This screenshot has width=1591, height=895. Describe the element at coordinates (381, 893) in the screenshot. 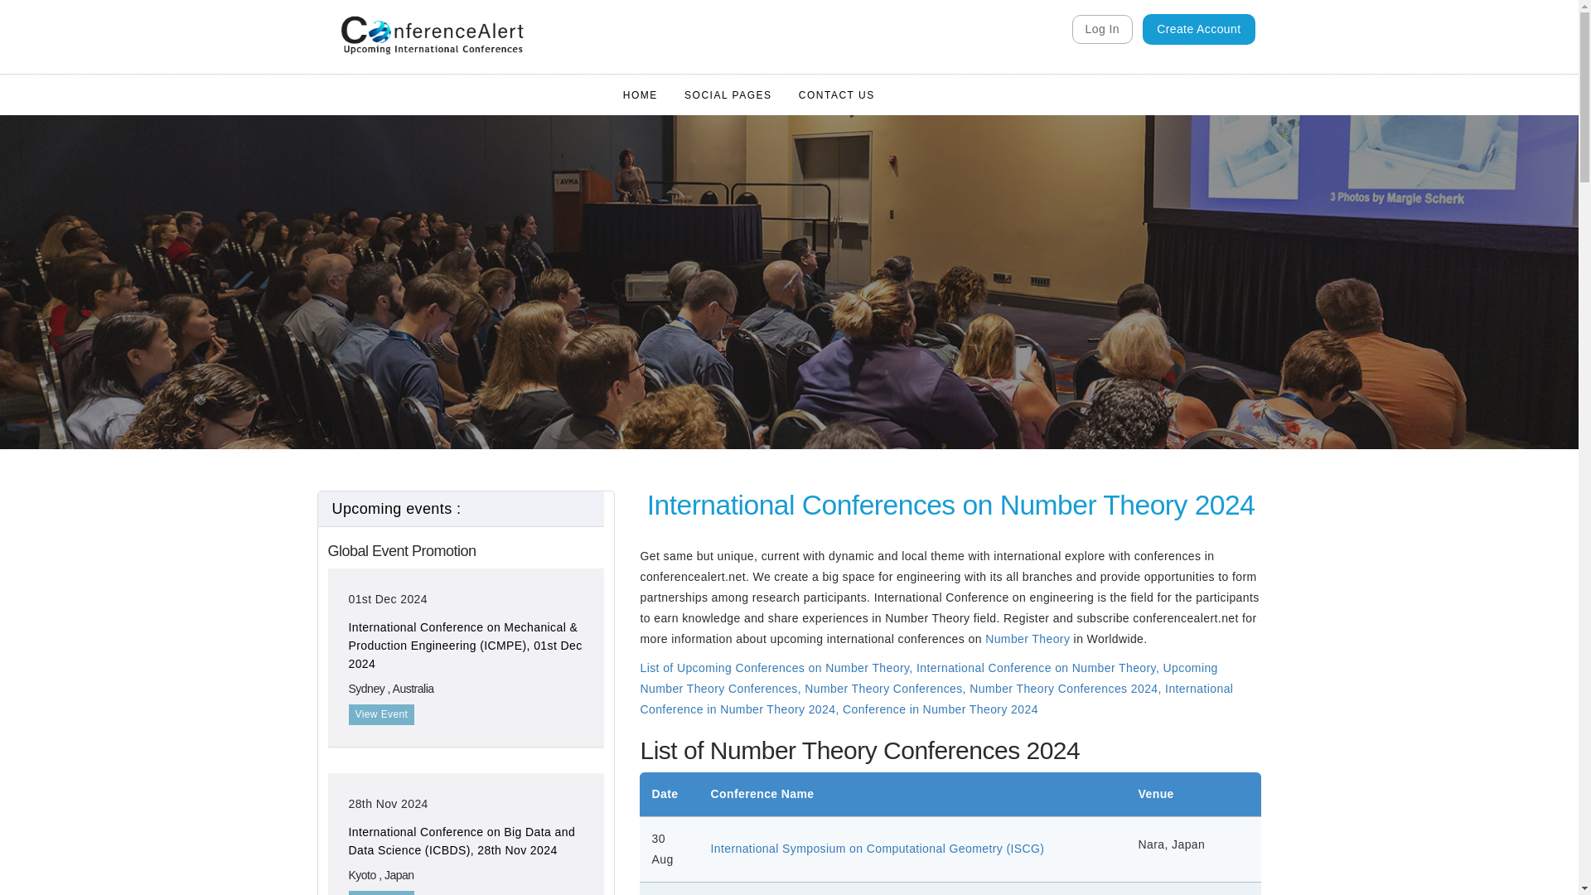

I see `View Event` at that location.